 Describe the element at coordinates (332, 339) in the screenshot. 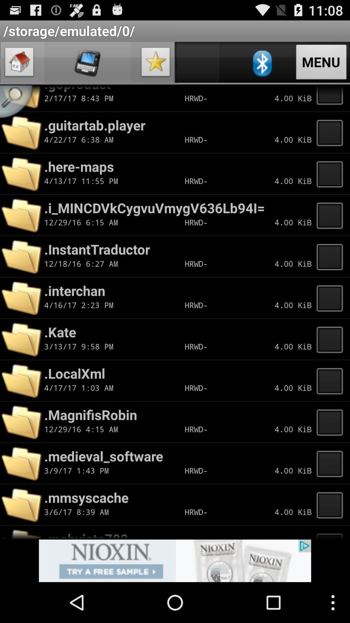

I see `select folder` at that location.